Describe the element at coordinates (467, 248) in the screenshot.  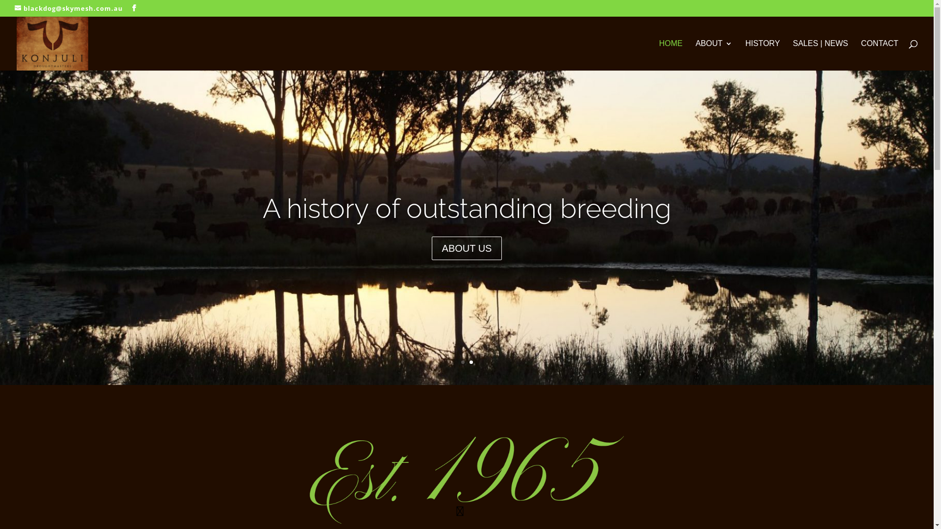
I see `ABOUT US` at that location.